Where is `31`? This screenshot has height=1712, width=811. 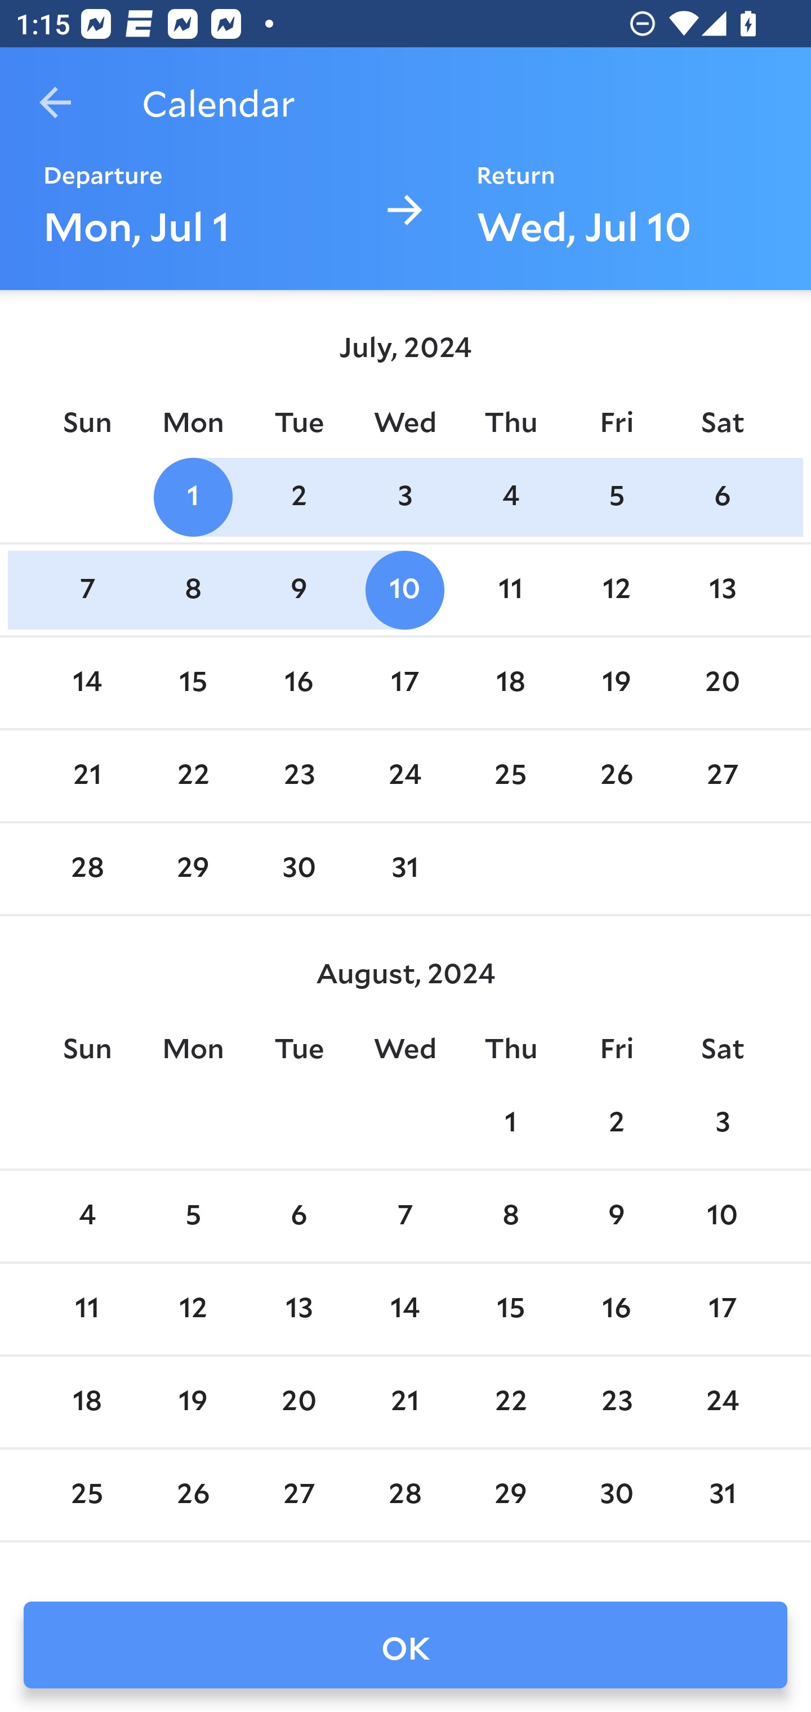
31 is located at coordinates (722, 1495).